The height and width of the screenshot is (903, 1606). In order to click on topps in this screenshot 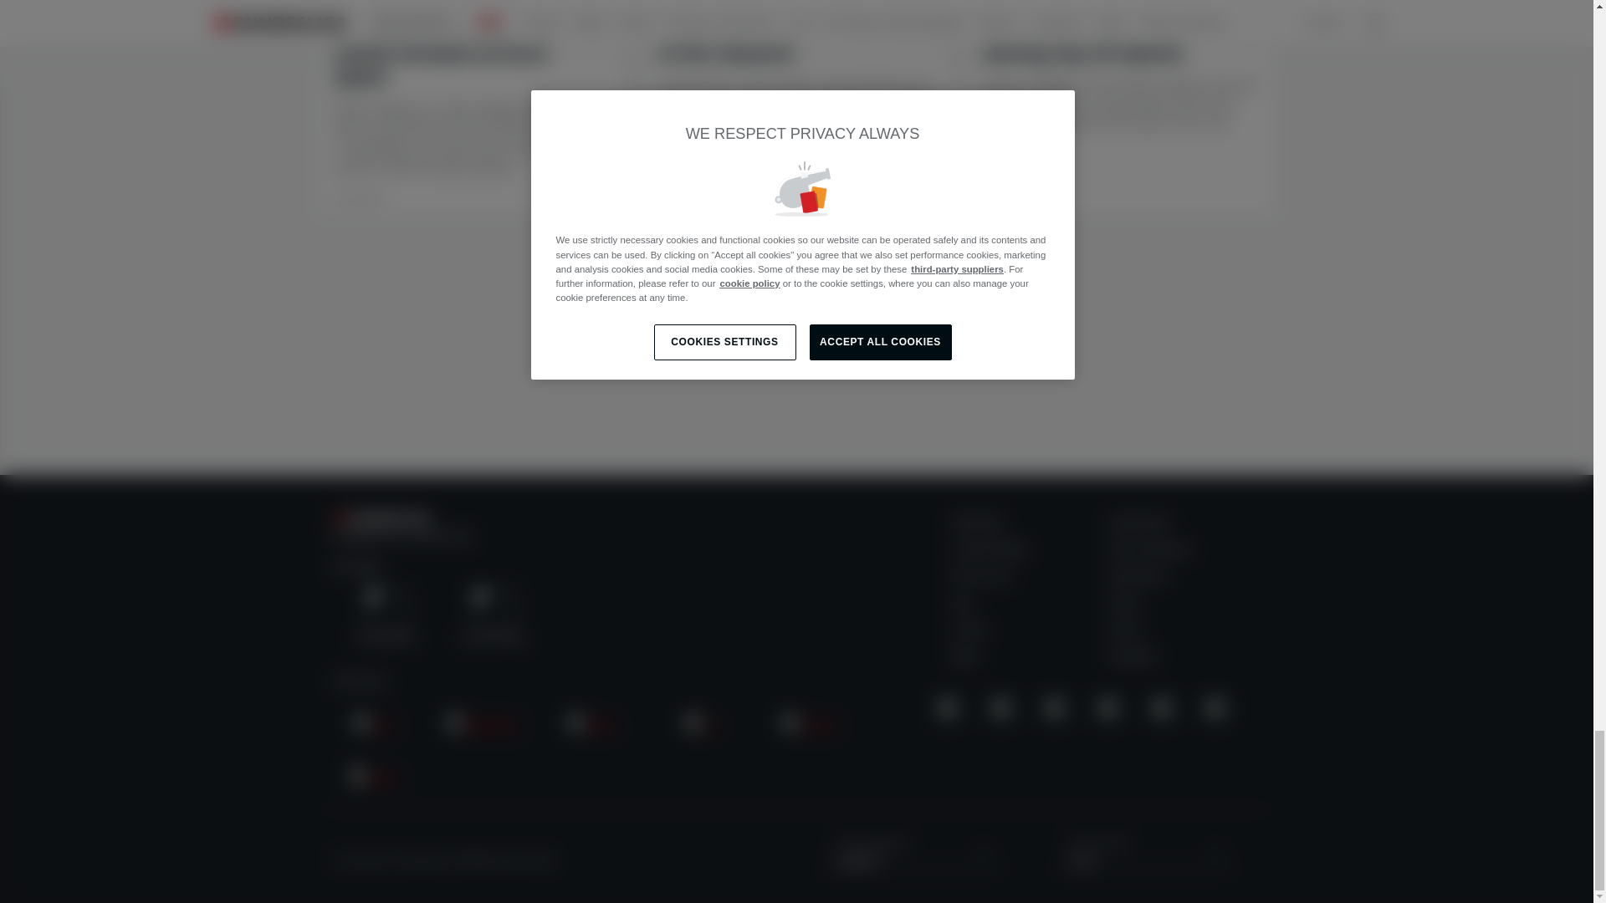, I will do `click(373, 779)`.